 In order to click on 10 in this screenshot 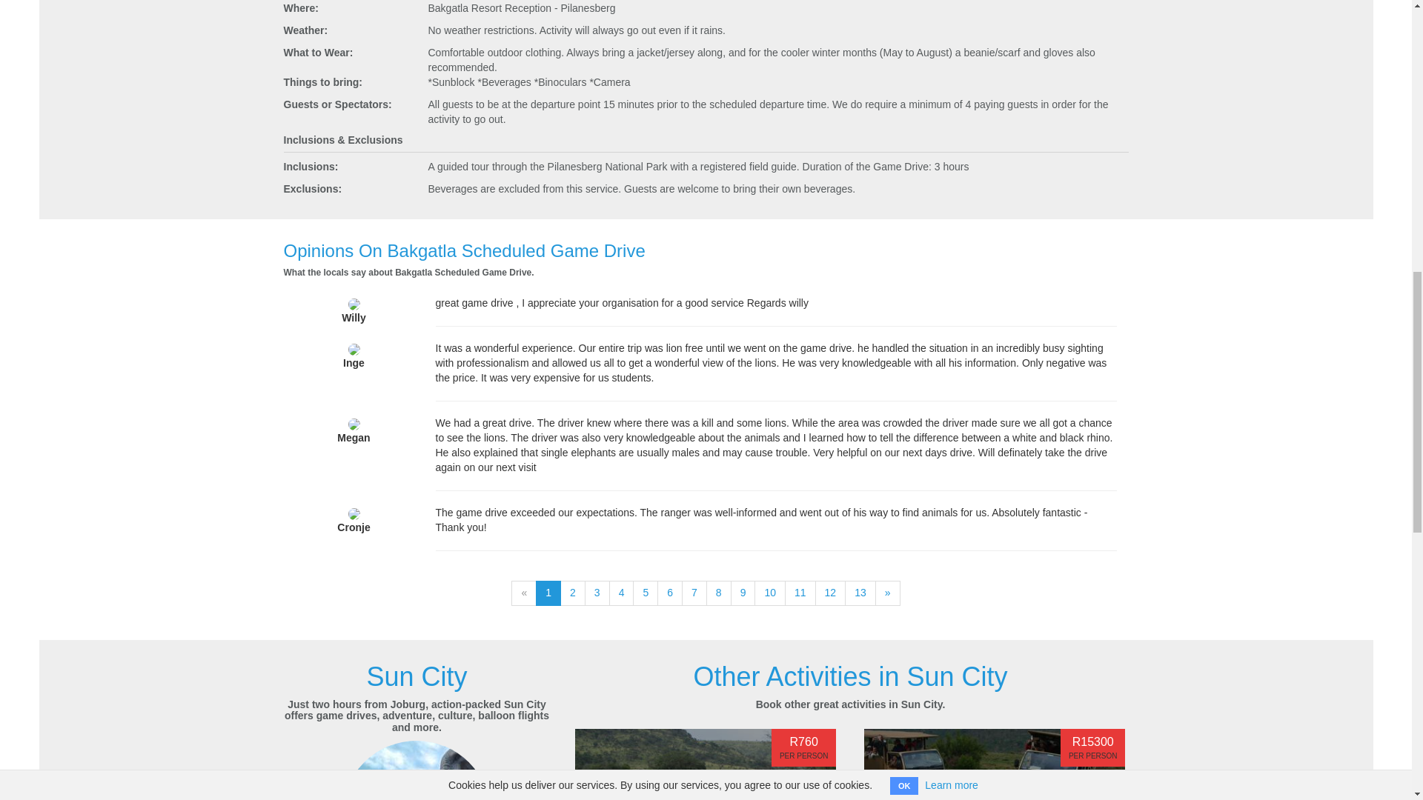, I will do `click(769, 593)`.